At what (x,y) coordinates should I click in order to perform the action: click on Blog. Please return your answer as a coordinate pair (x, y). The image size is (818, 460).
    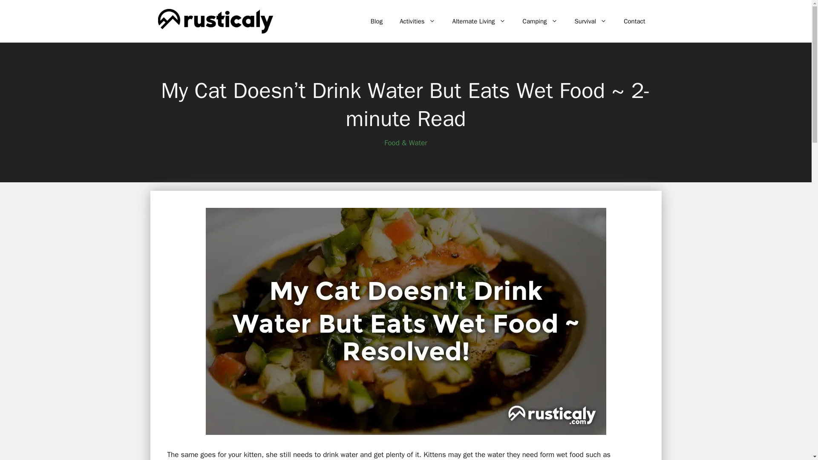
    Looking at the image, I should click on (377, 21).